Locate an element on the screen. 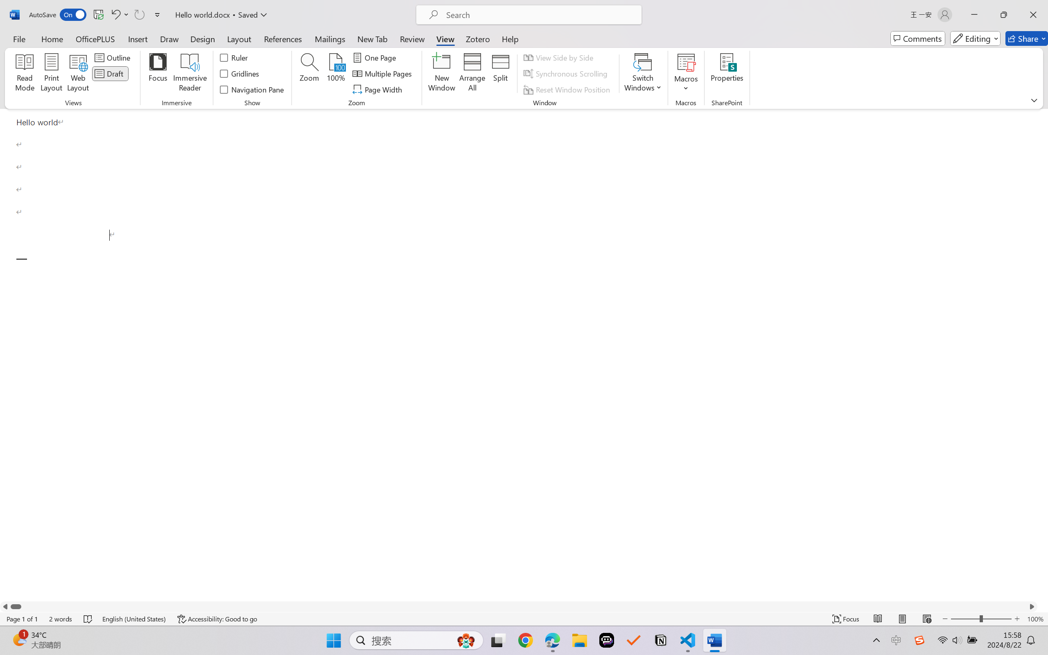 The width and height of the screenshot is (1048, 655). From Current Slide... is located at coordinates (92, 47).